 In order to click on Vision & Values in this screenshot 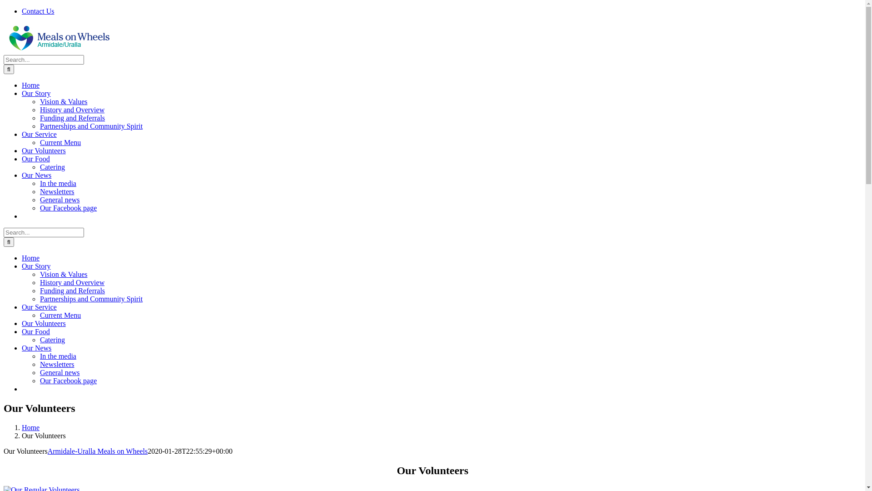, I will do `click(64, 102)`.